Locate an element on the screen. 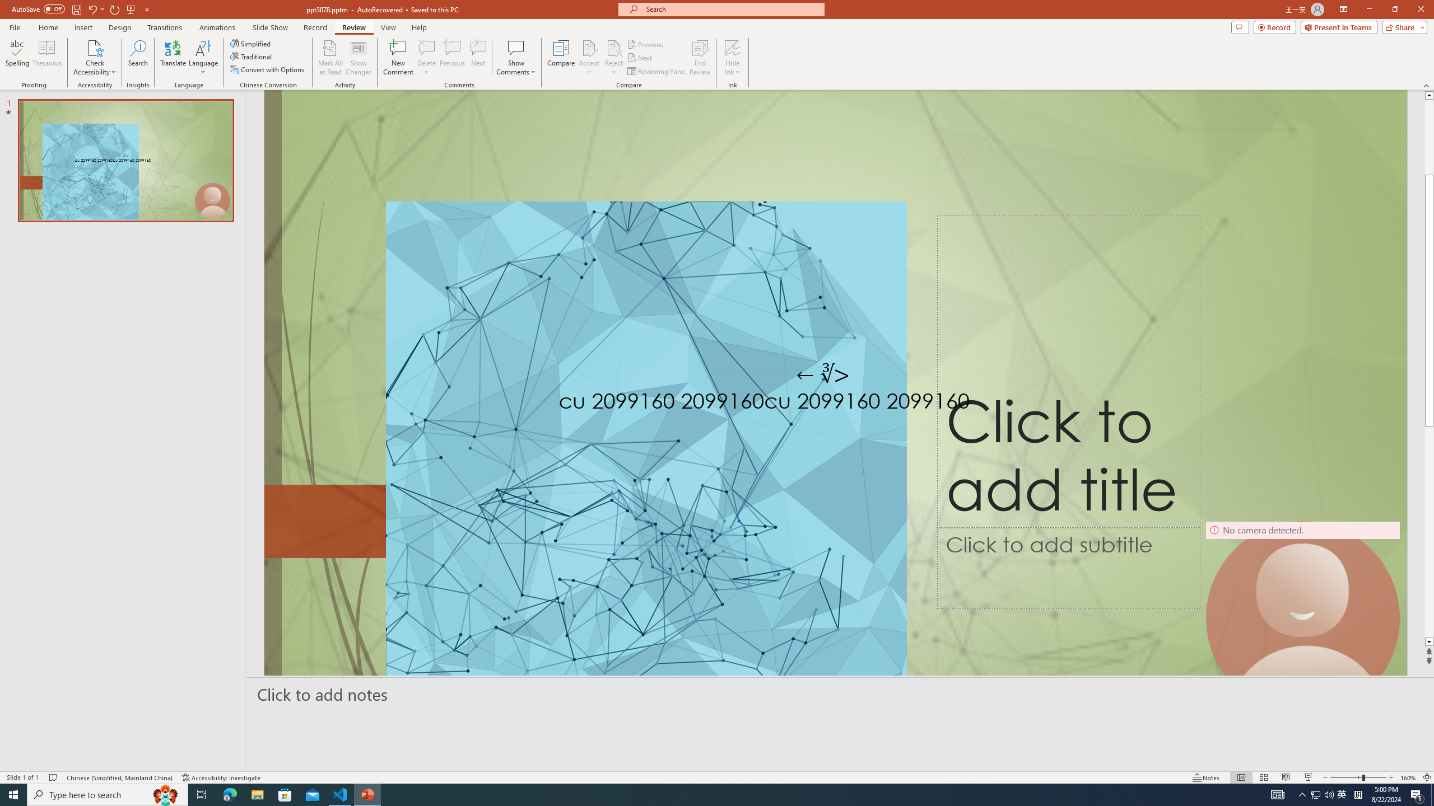 This screenshot has width=1434, height=806. Slide Notes is located at coordinates (840, 694).